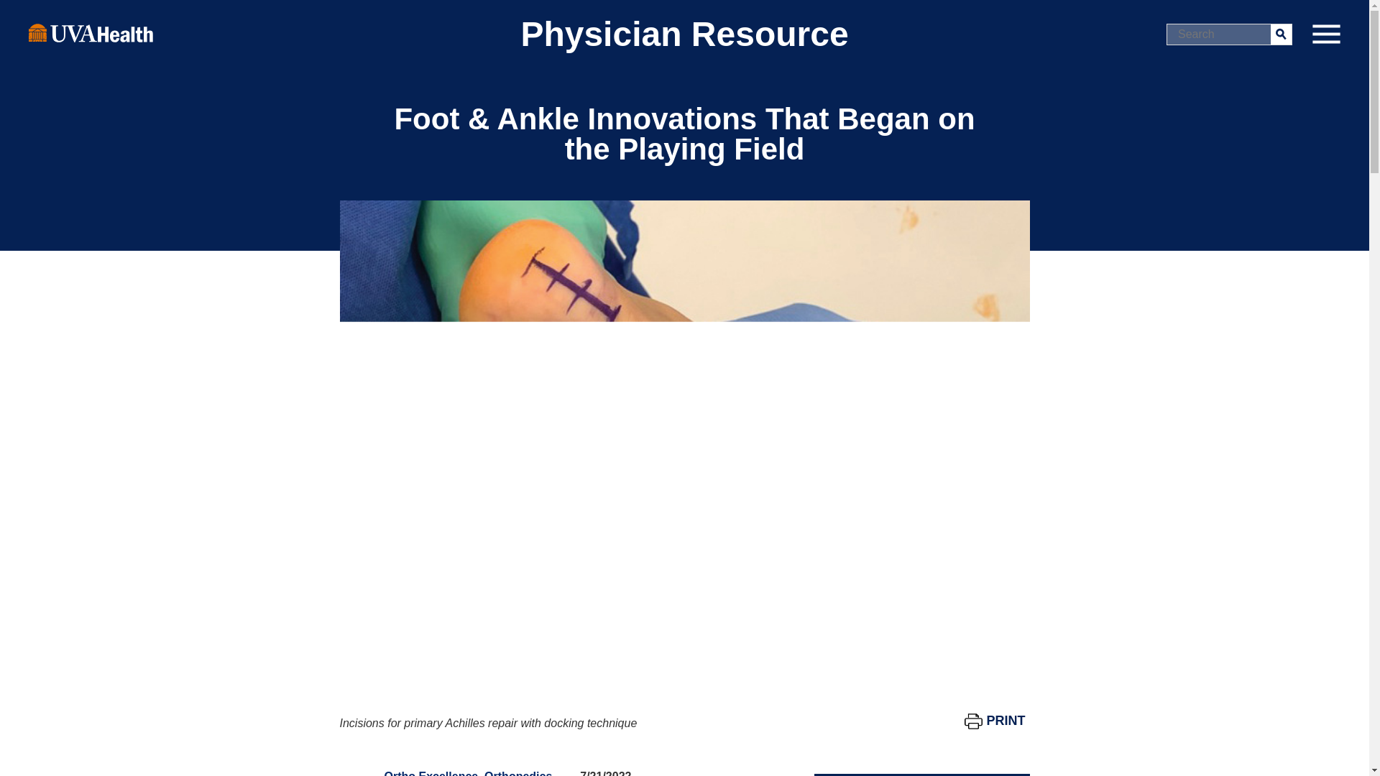  I want to click on menu toggle, so click(1325, 34).